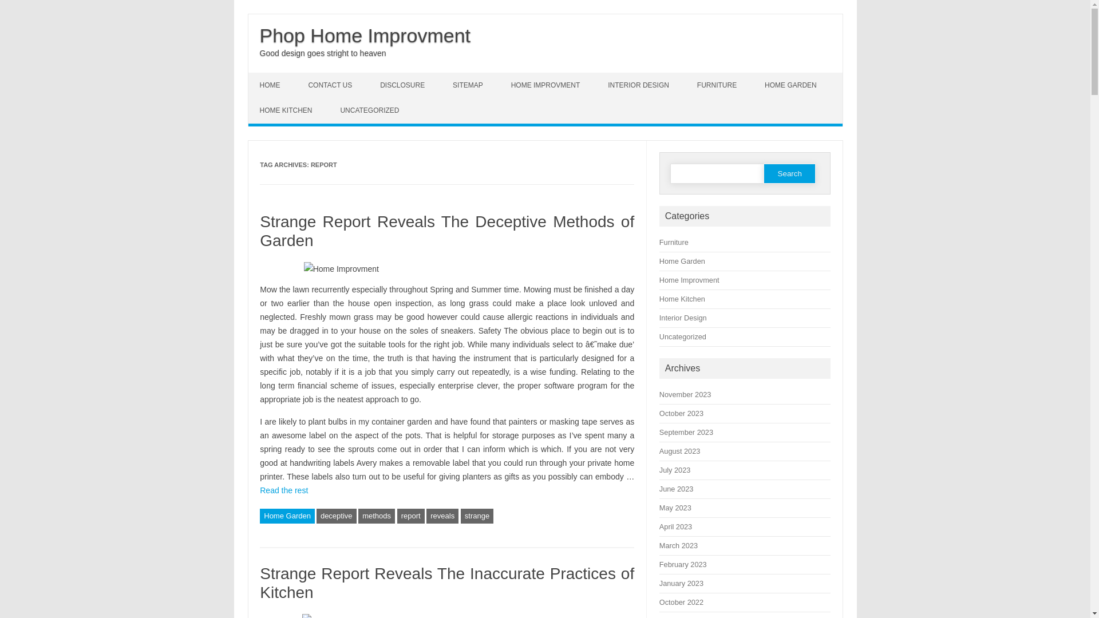 The width and height of the screenshot is (1099, 618). I want to click on Skip to content, so click(275, 77).